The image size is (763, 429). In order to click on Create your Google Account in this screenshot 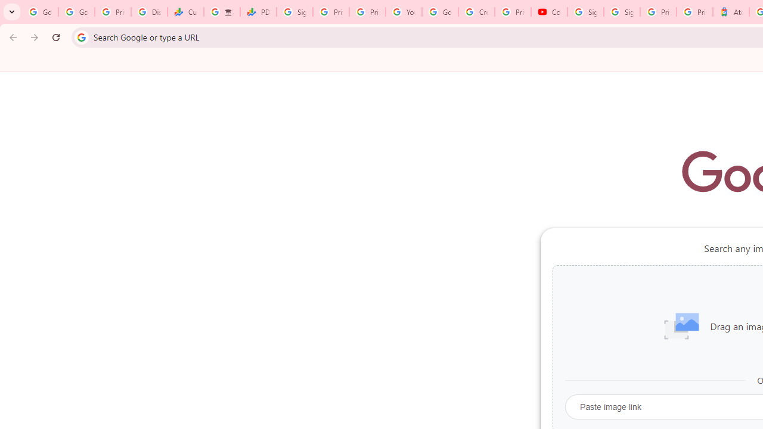, I will do `click(476, 12)`.